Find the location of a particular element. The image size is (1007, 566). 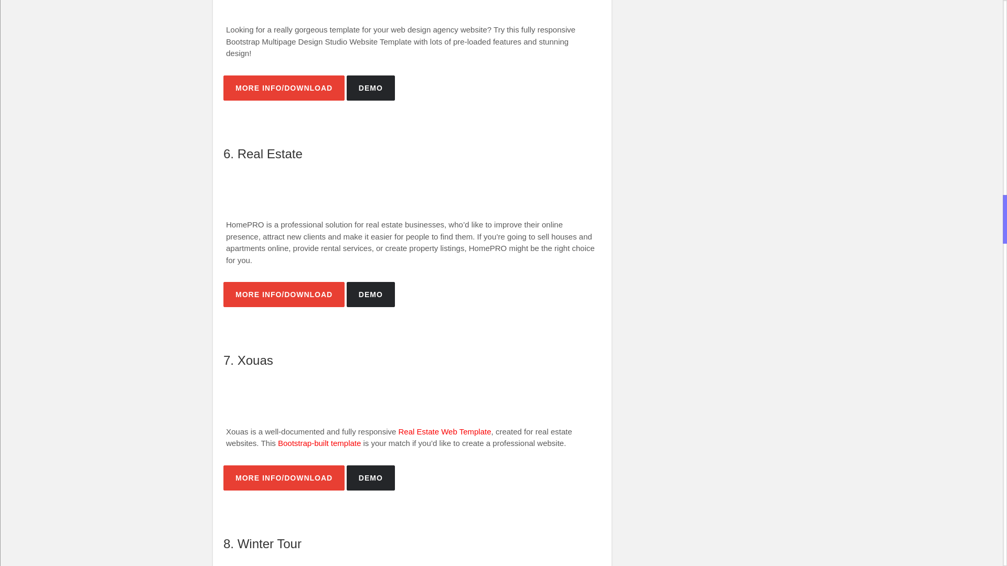

Demo is located at coordinates (370, 478).